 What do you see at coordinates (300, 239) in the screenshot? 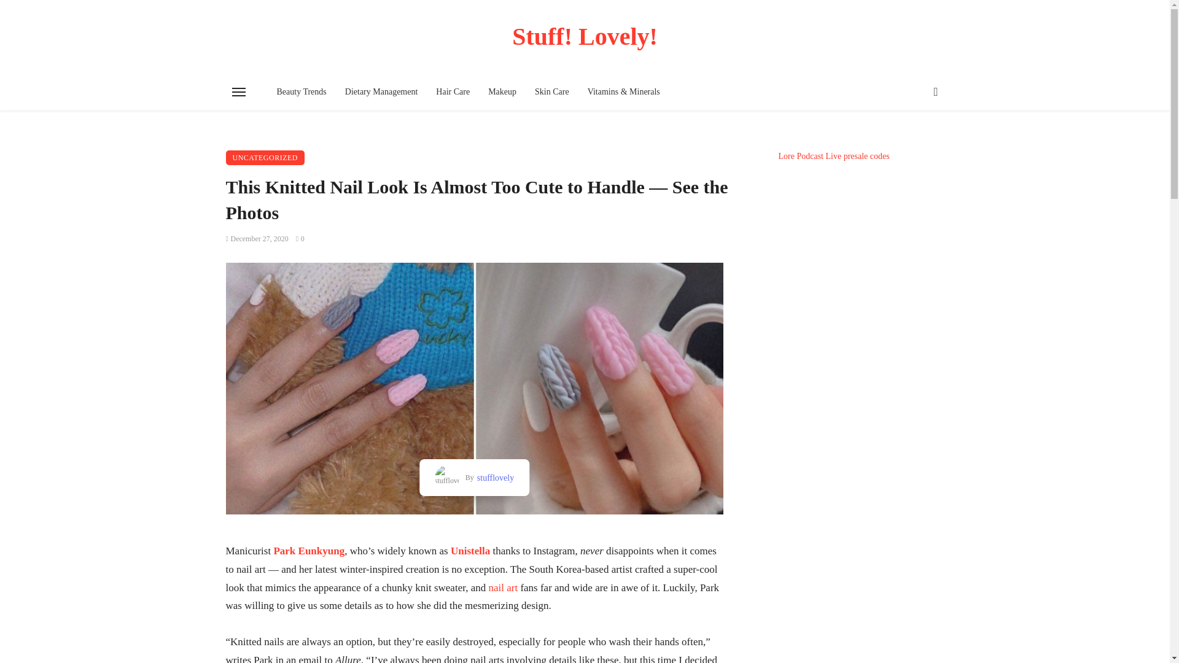
I see `0 Comments` at bounding box center [300, 239].